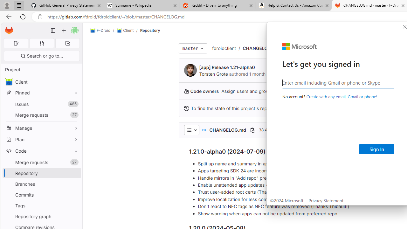 The image size is (407, 229). What do you see at coordinates (66, 6) in the screenshot?
I see `GitHub General Privacy Statement - GitHub Docs` at bounding box center [66, 6].